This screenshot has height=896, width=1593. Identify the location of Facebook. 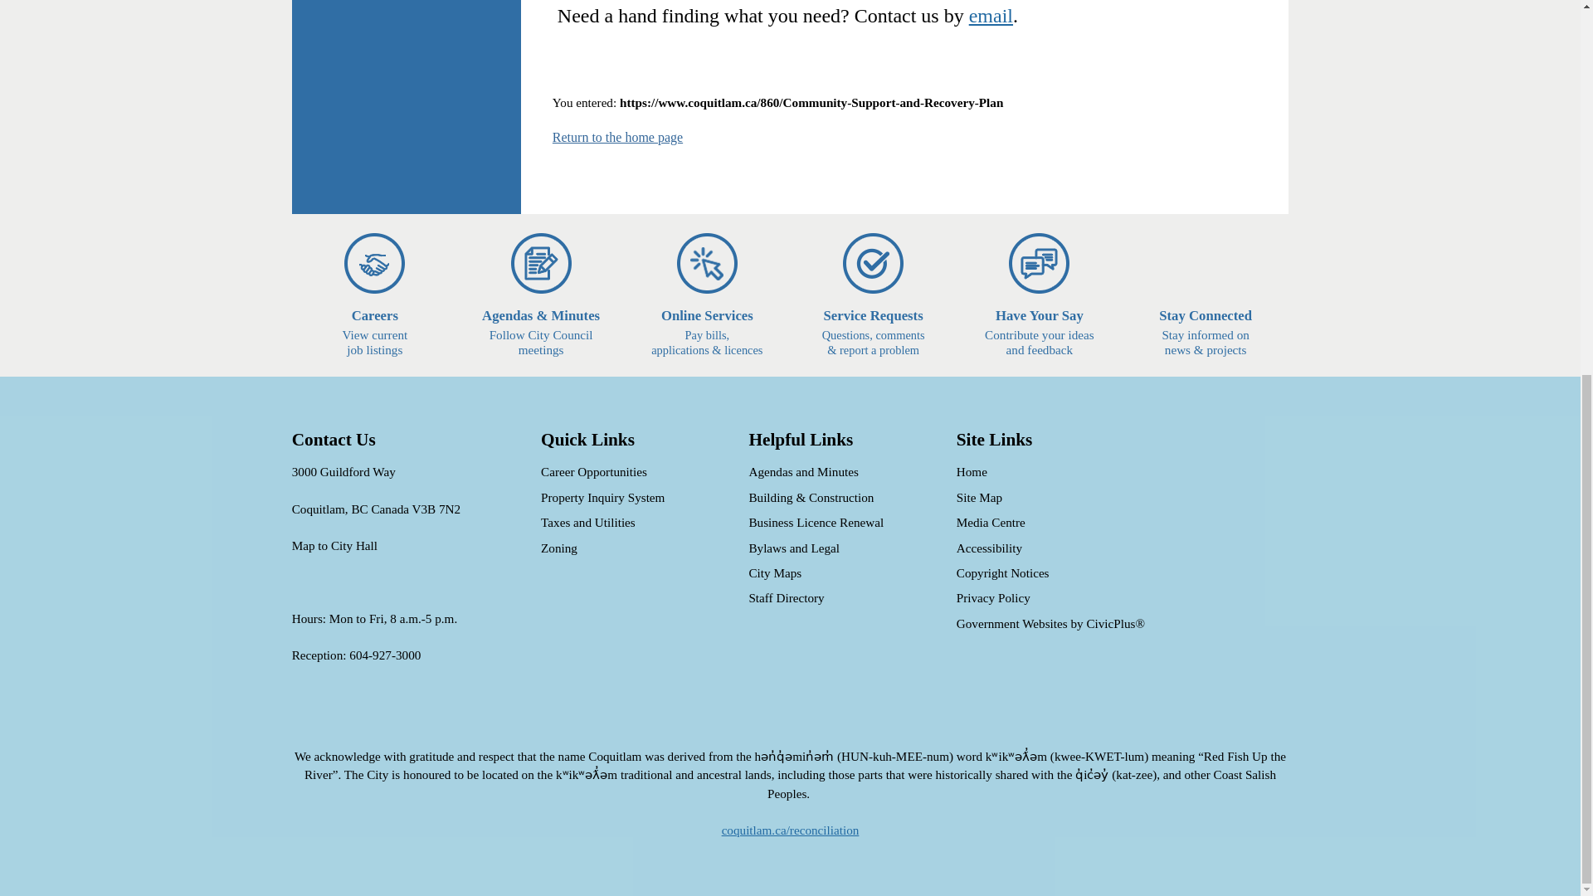
(349, 717).